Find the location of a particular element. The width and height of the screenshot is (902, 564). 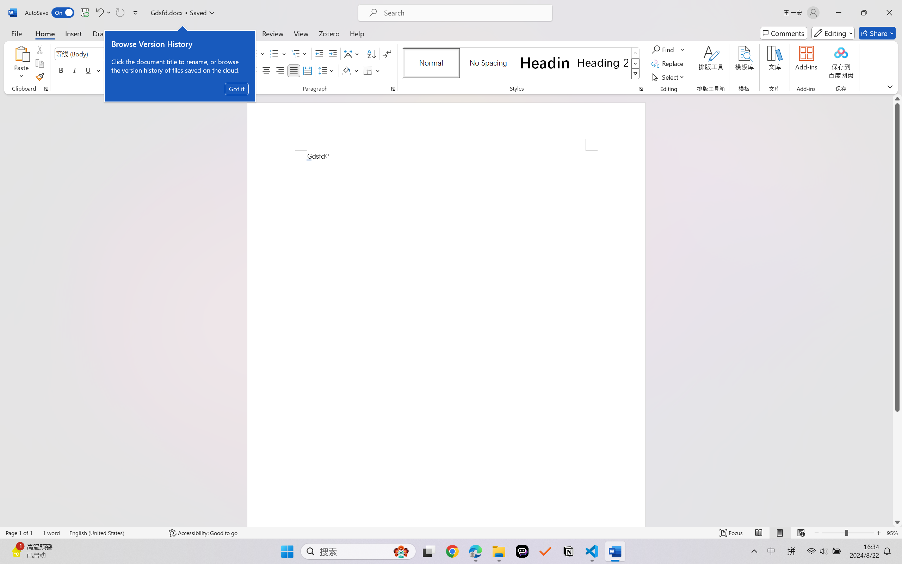

Select is located at coordinates (669, 77).